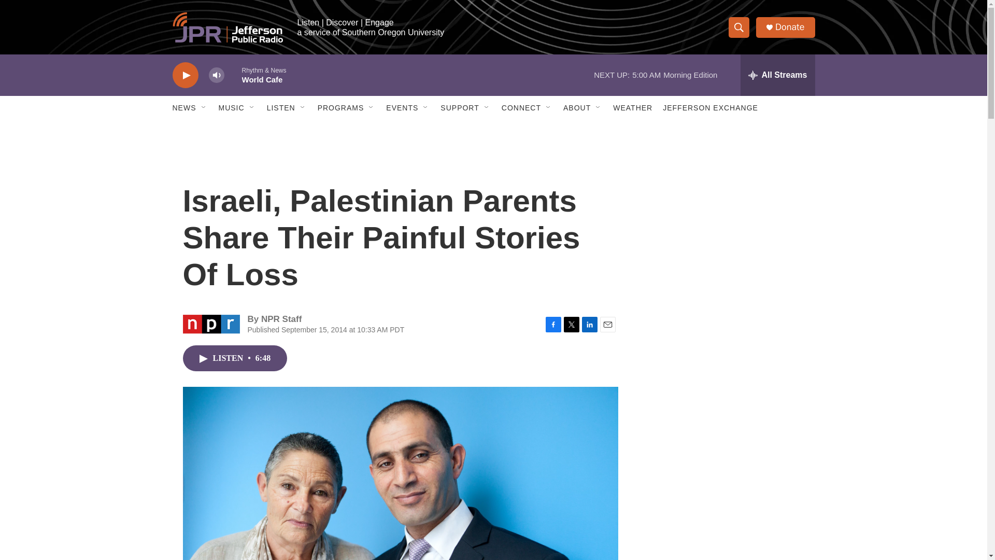  I want to click on 3rd party ad content, so click(726, 506).